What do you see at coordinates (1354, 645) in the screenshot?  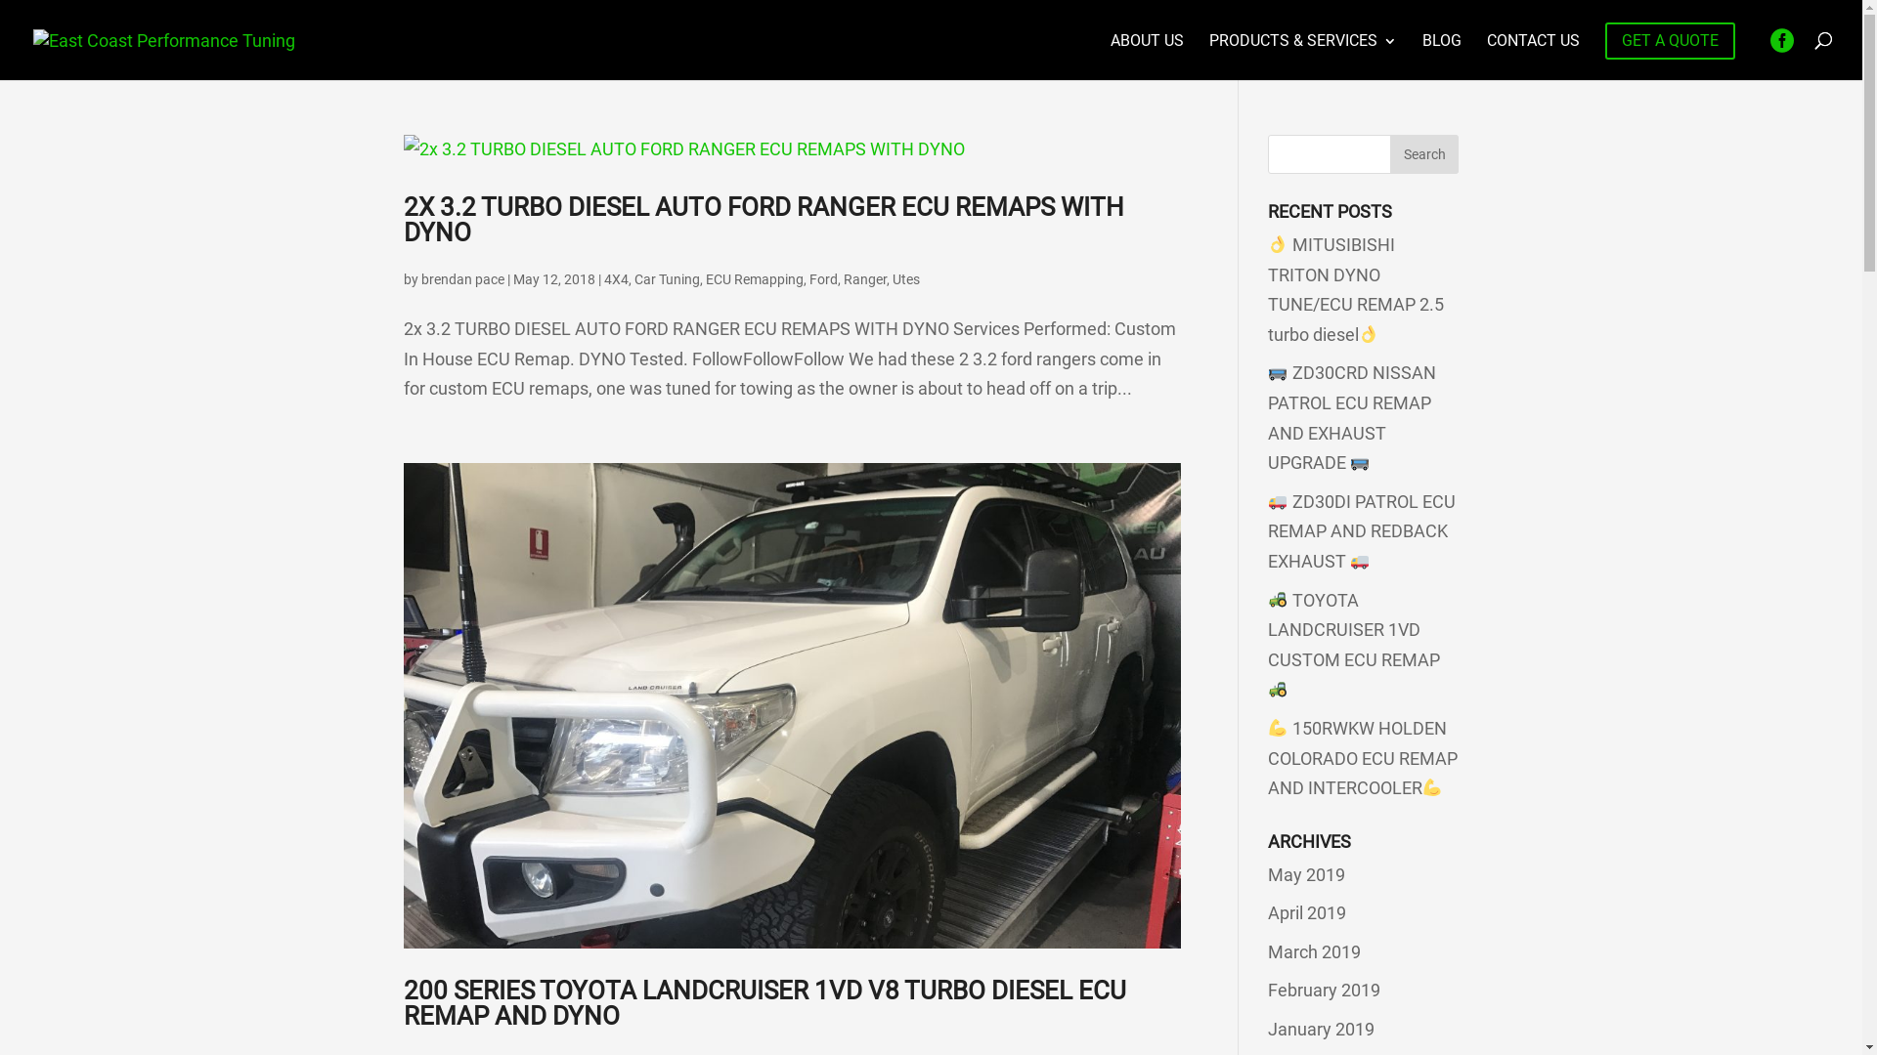 I see `TOYOTA LANDCRUISER 1VD CUSTOM ECU REMAP` at bounding box center [1354, 645].